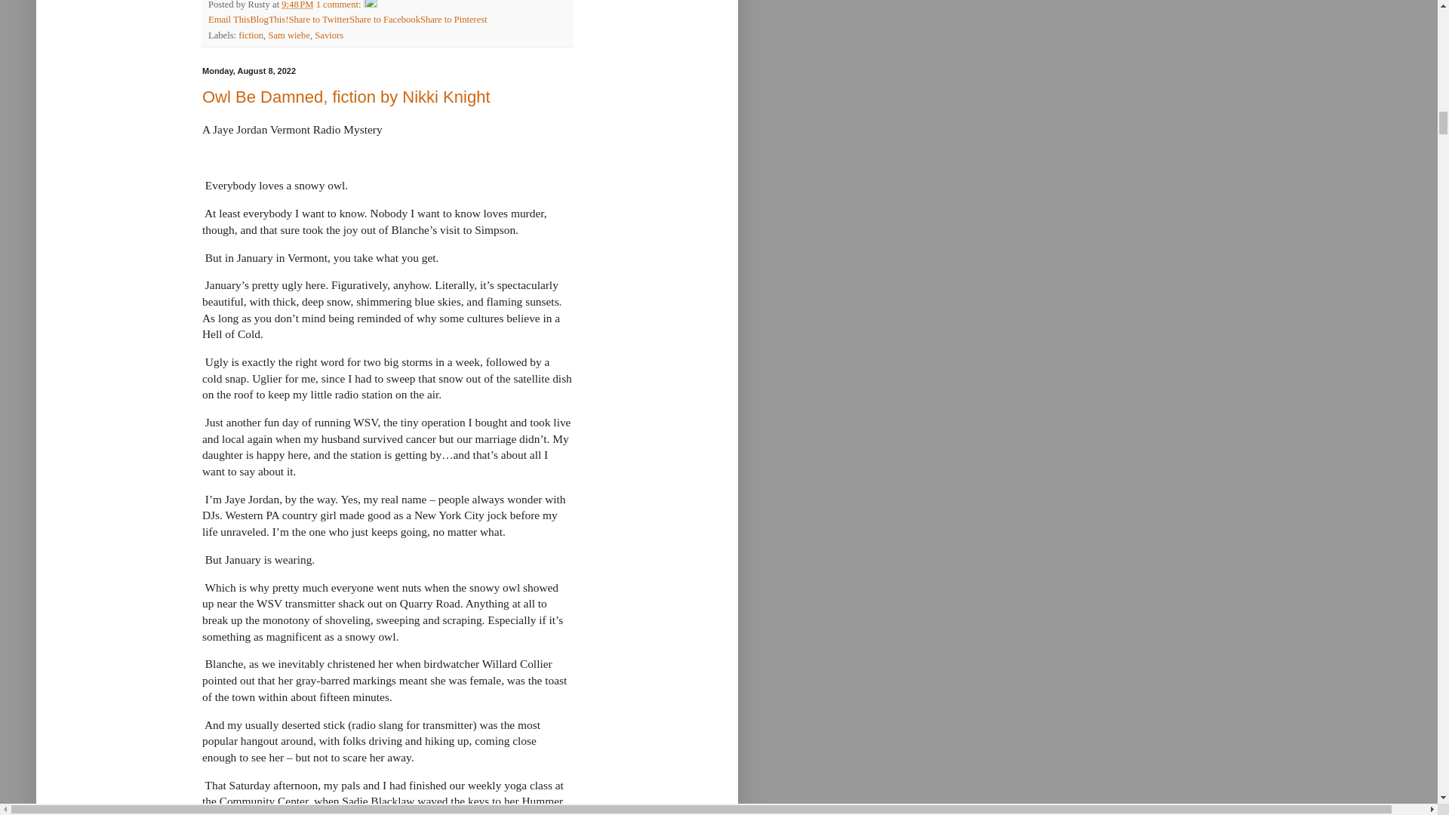 Image resolution: width=1449 pixels, height=815 pixels. What do you see at coordinates (288, 35) in the screenshot?
I see `Sam wiebe` at bounding box center [288, 35].